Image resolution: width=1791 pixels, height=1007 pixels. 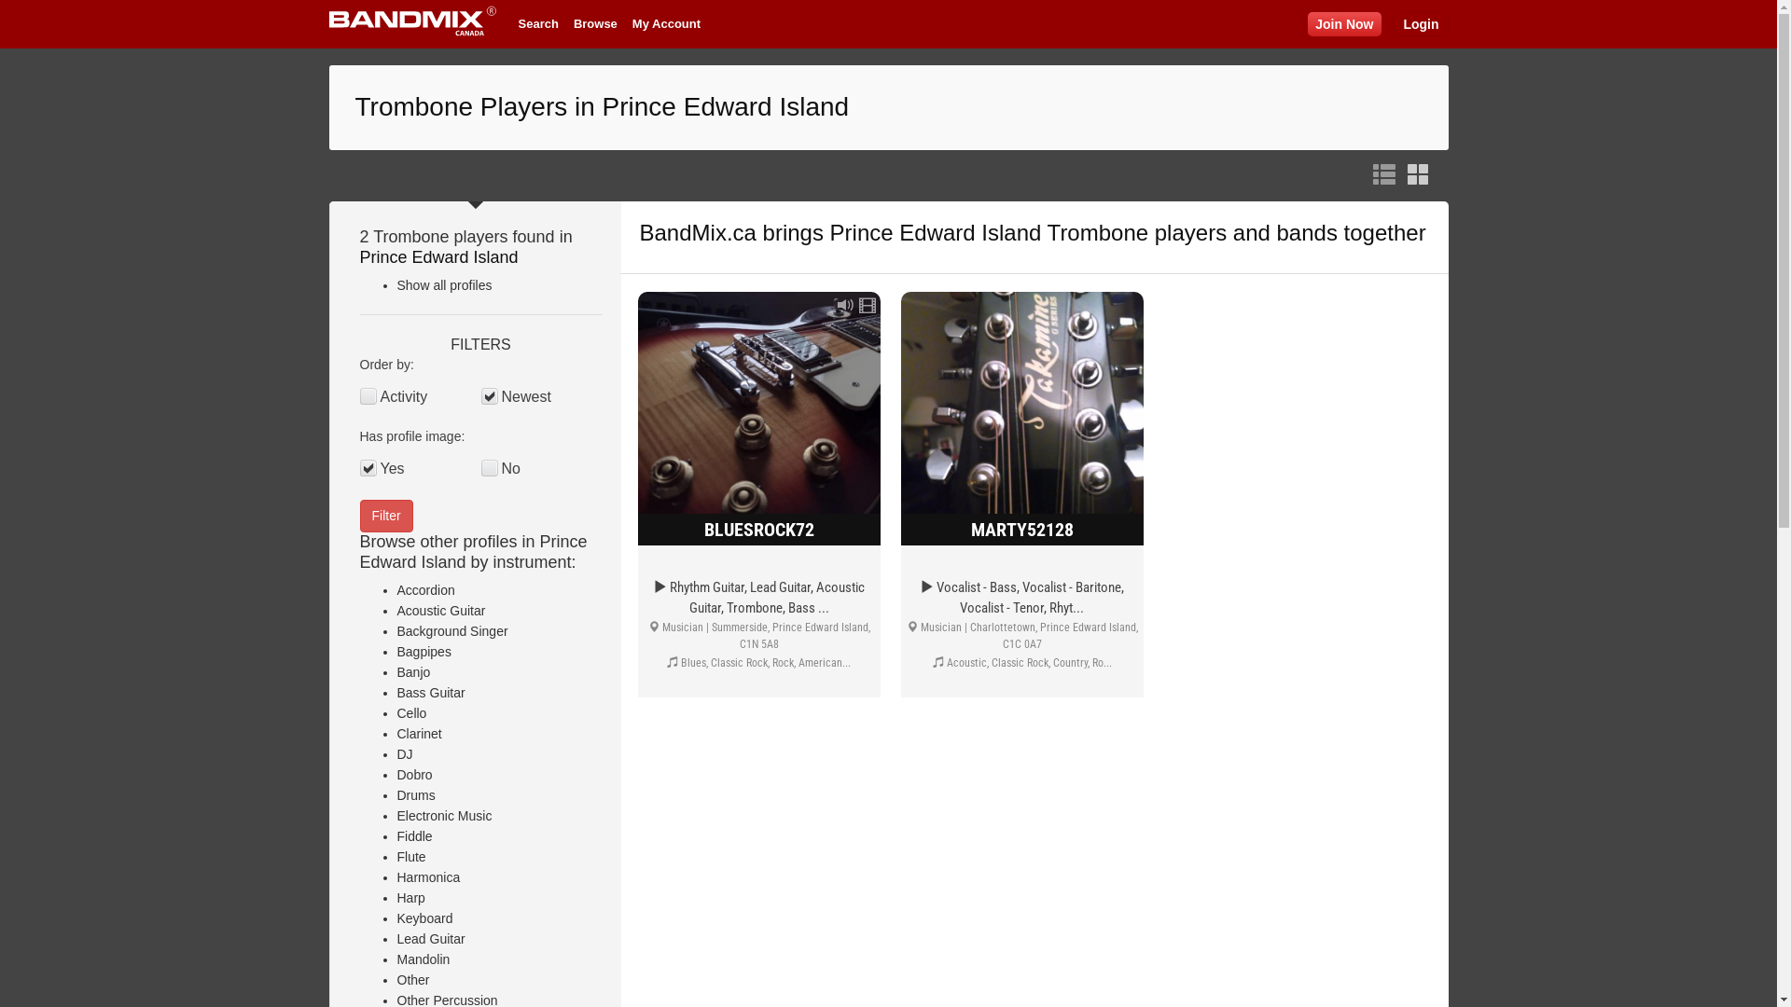 What do you see at coordinates (439, 257) in the screenshot?
I see `Prince Edward Island` at bounding box center [439, 257].